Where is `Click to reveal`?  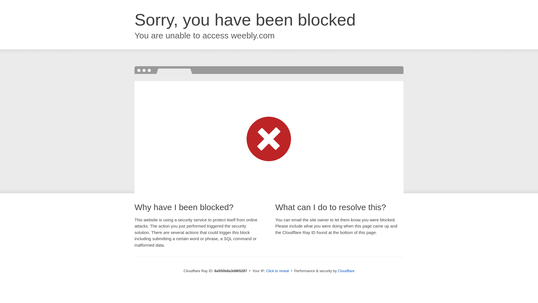
Click to reveal is located at coordinates (278, 271).